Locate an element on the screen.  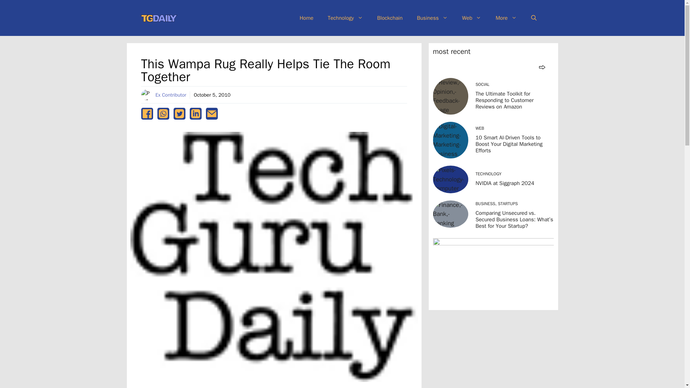
Technology is located at coordinates (345, 18).